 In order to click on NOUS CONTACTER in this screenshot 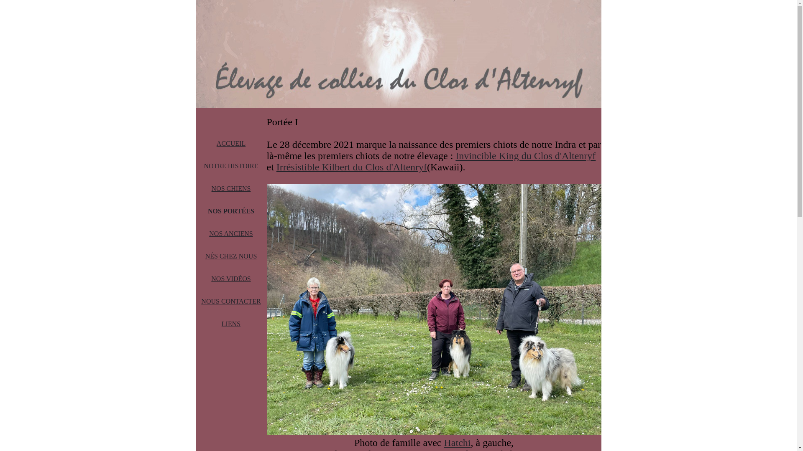, I will do `click(231, 302)`.